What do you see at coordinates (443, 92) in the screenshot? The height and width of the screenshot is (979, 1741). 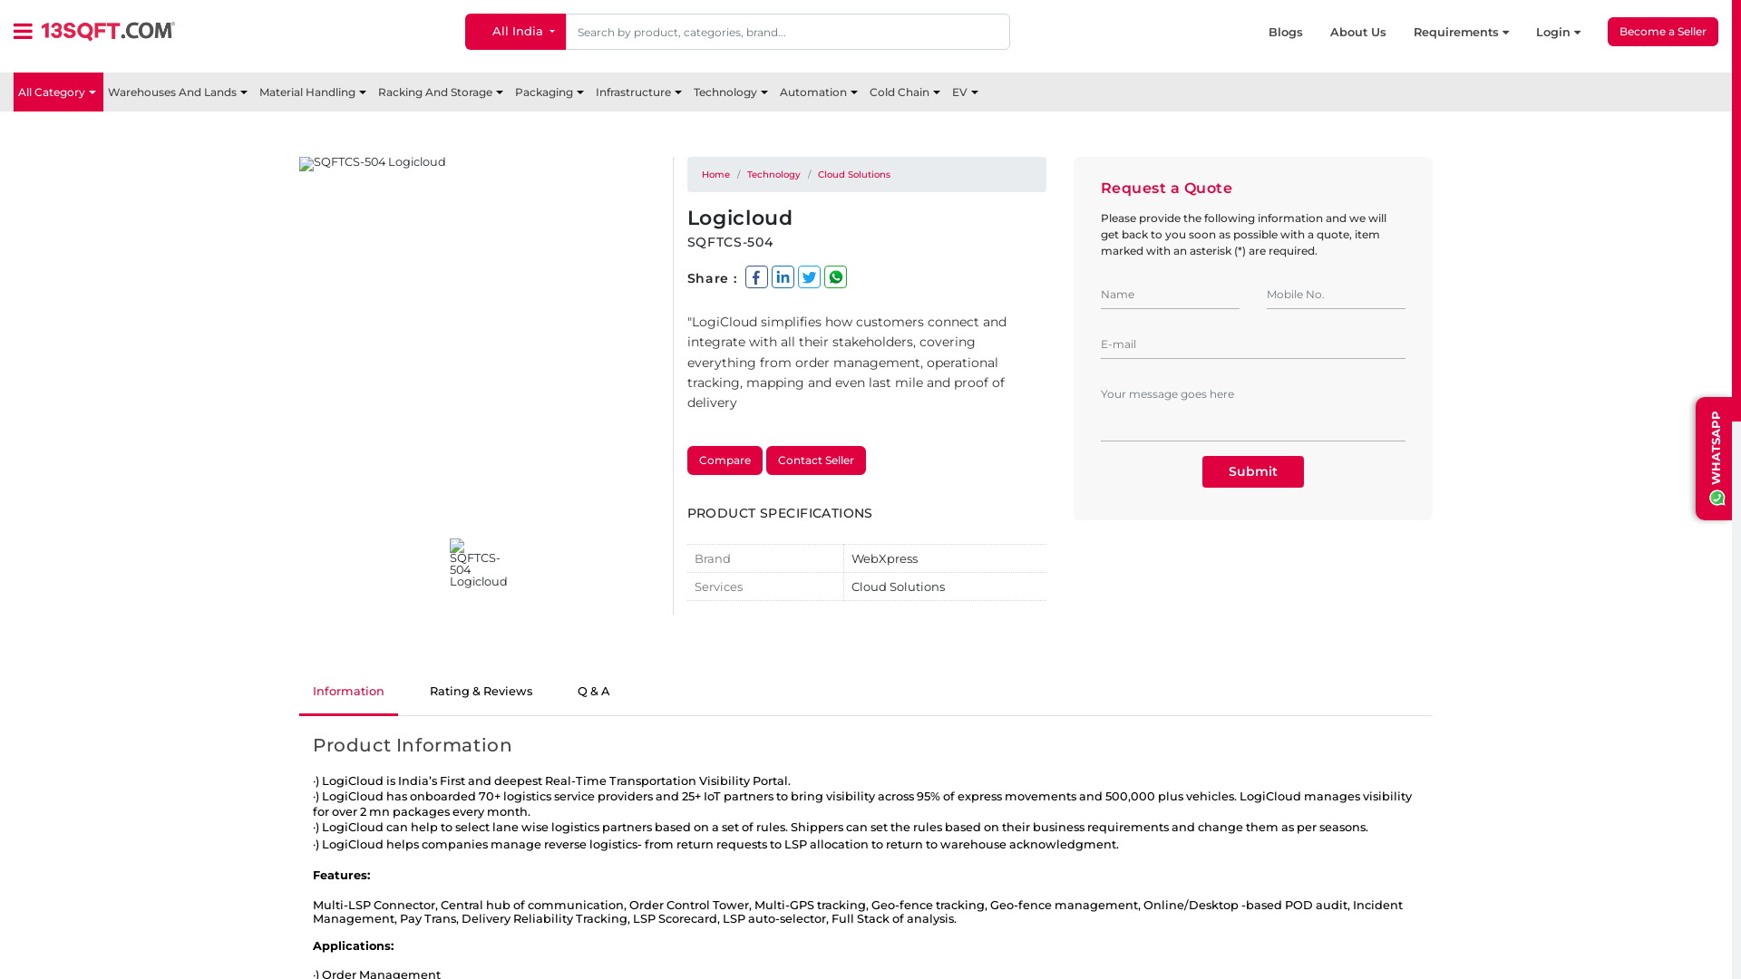 I see `Racking And Storage` at bounding box center [443, 92].